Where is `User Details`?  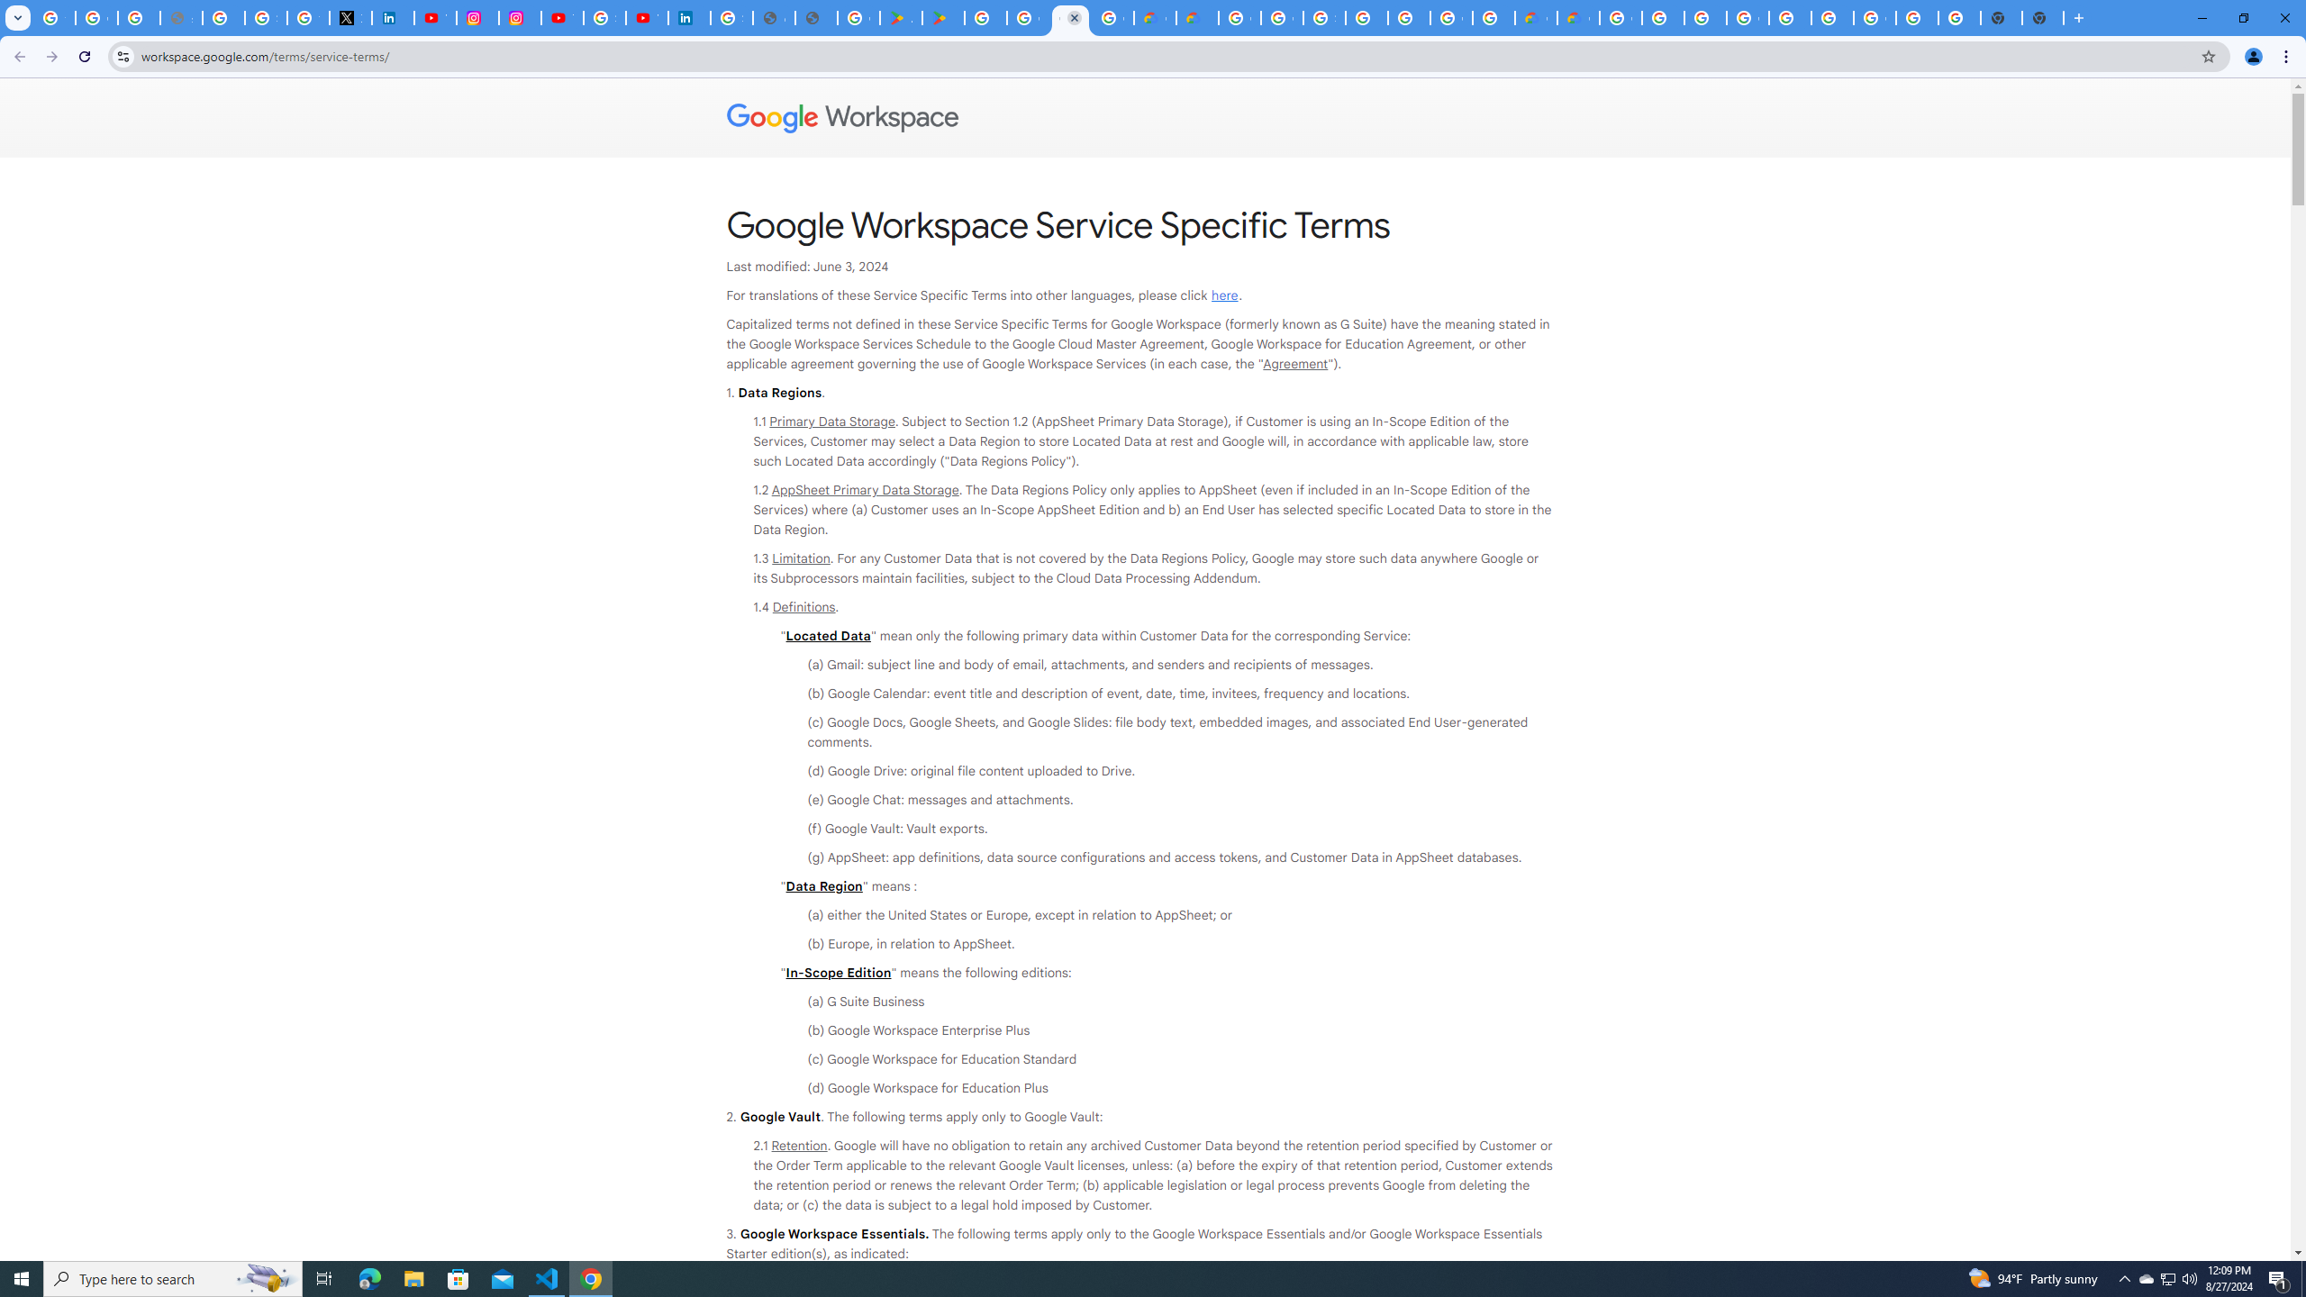 User Details is located at coordinates (816, 18).